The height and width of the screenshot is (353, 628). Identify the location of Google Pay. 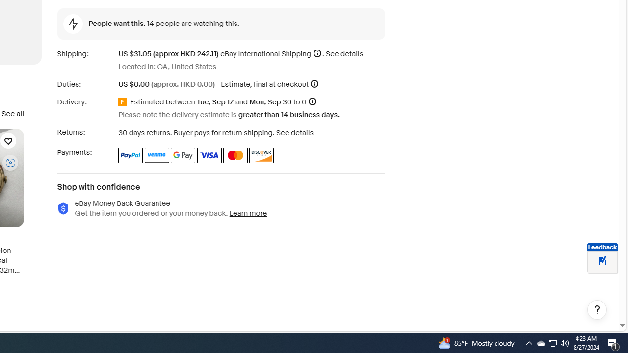
(183, 155).